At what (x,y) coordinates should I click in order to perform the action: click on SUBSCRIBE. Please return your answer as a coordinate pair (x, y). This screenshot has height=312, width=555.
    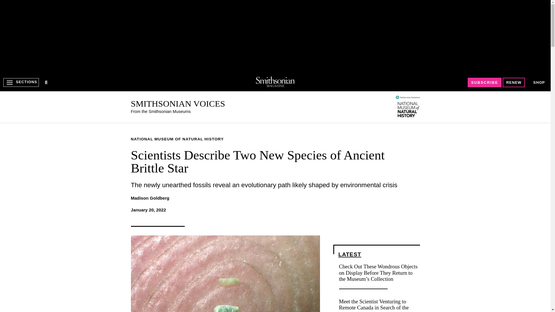
    Looking at the image, I should click on (484, 82).